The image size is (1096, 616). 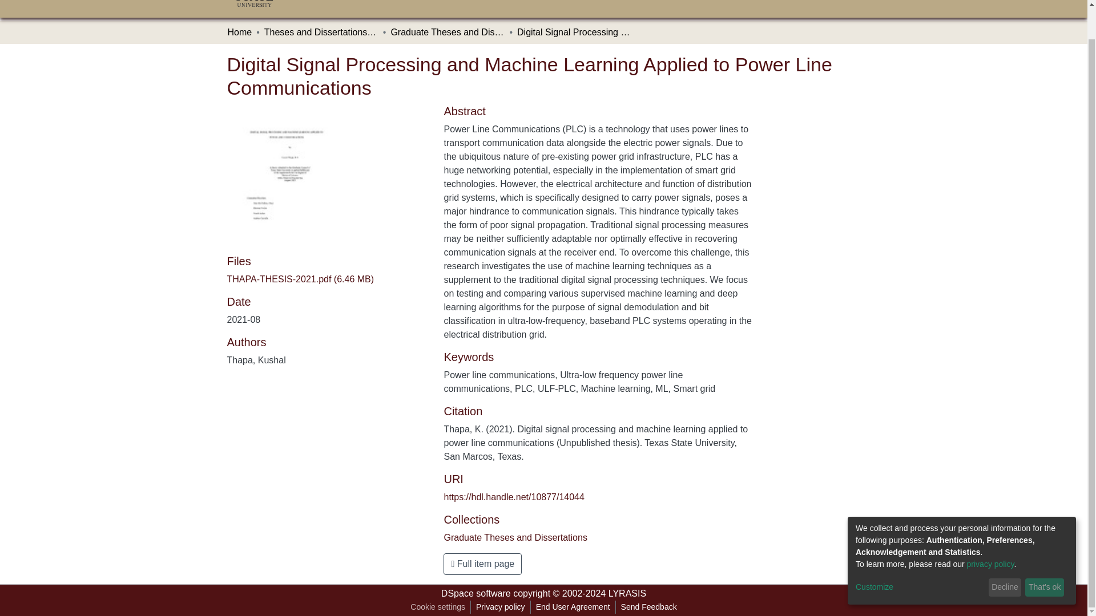 What do you see at coordinates (515, 537) in the screenshot?
I see `Graduate Theses and Dissertations` at bounding box center [515, 537].